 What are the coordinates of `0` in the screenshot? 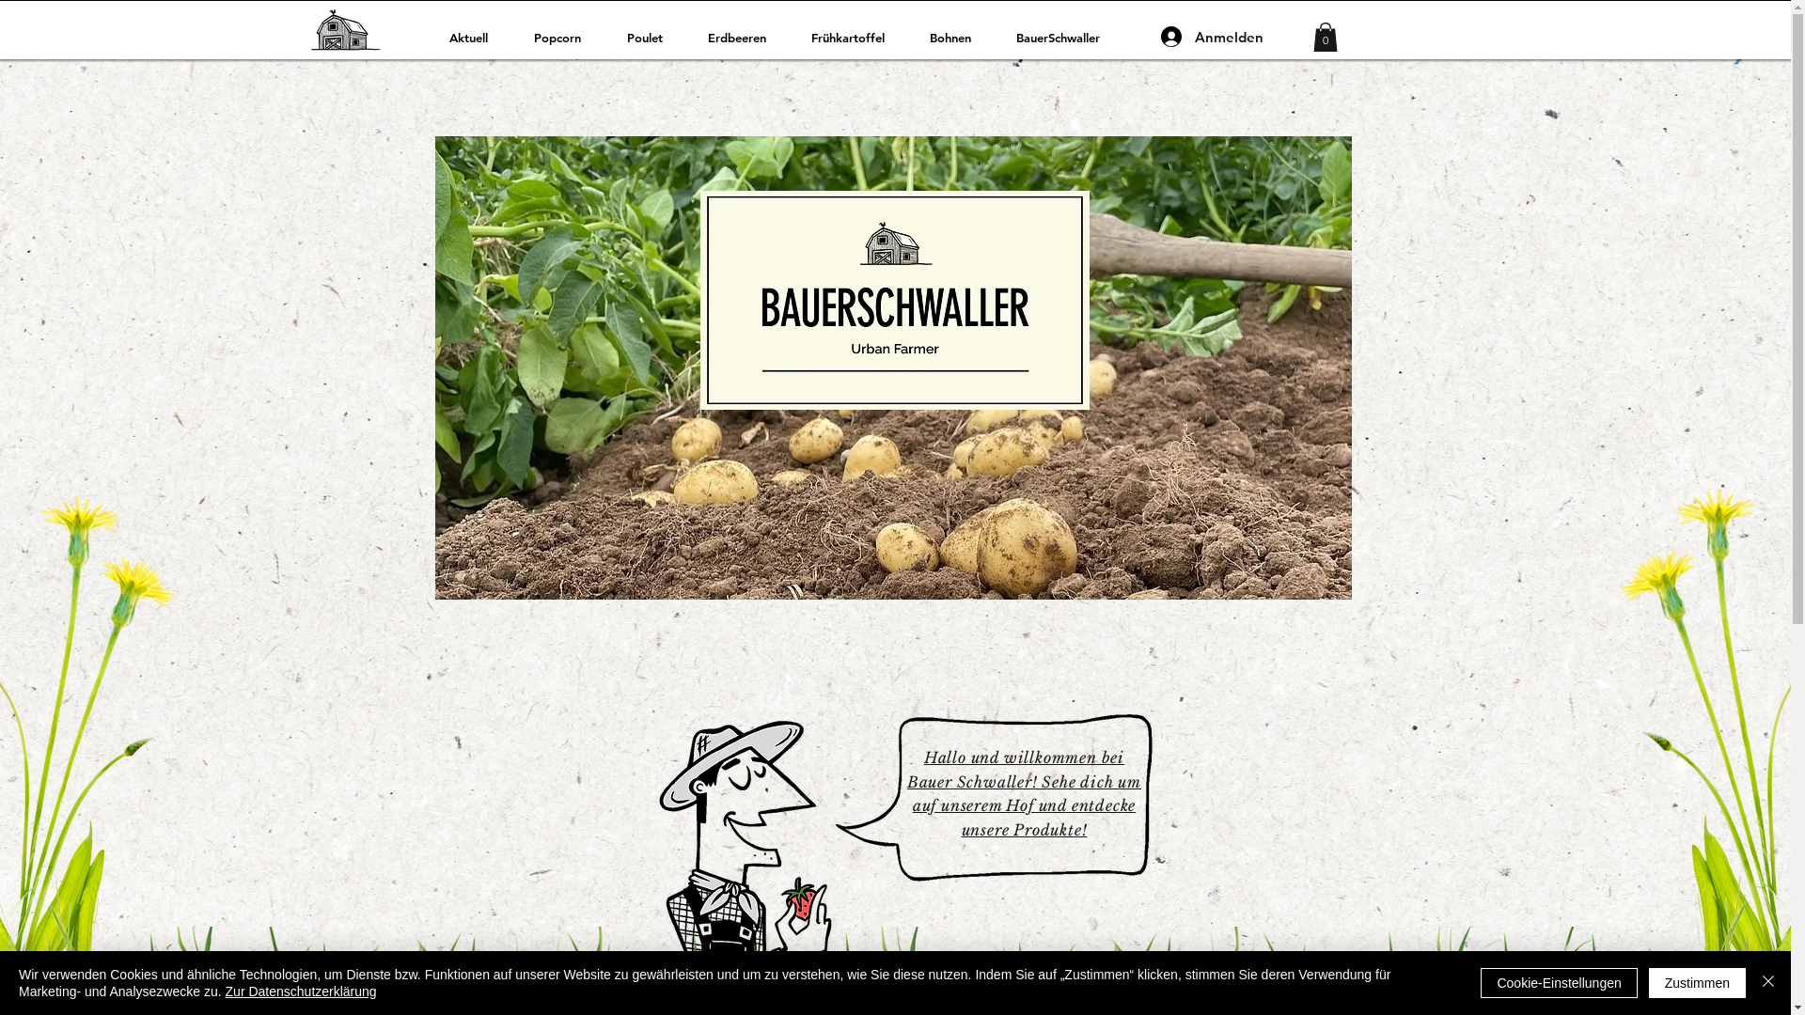 It's located at (1325, 38).